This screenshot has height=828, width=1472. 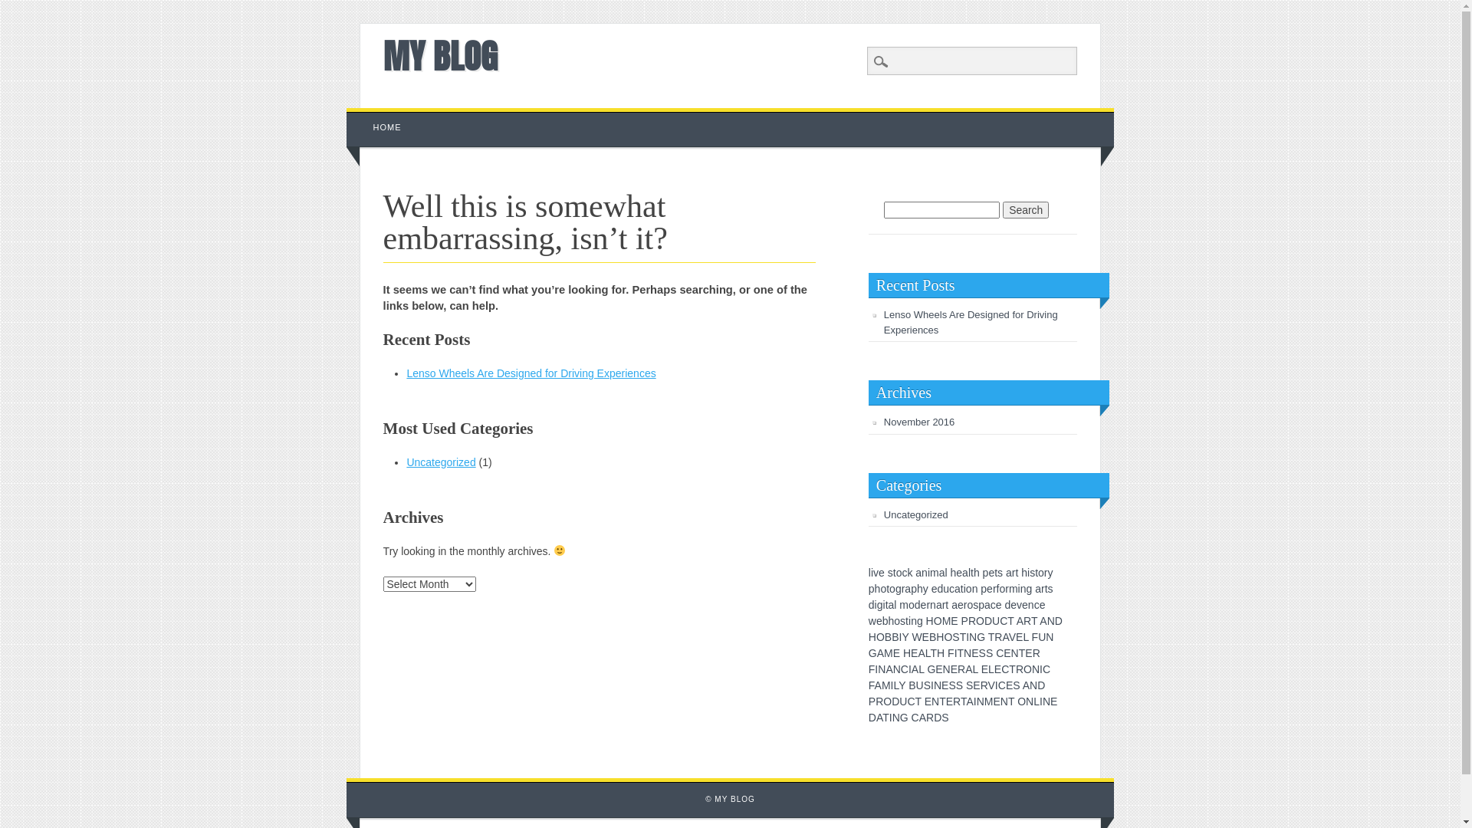 What do you see at coordinates (872, 718) in the screenshot?
I see `D` at bounding box center [872, 718].